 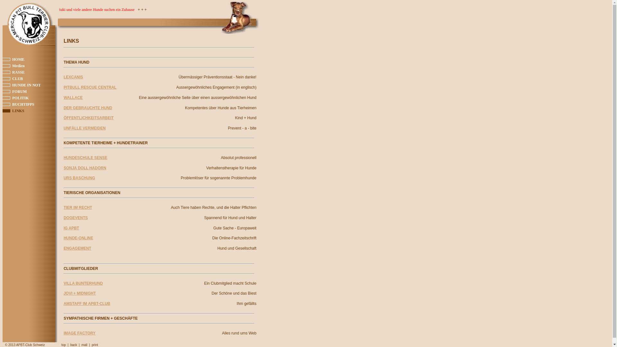 What do you see at coordinates (23, 104) in the screenshot?
I see `BUCHTIPPS` at bounding box center [23, 104].